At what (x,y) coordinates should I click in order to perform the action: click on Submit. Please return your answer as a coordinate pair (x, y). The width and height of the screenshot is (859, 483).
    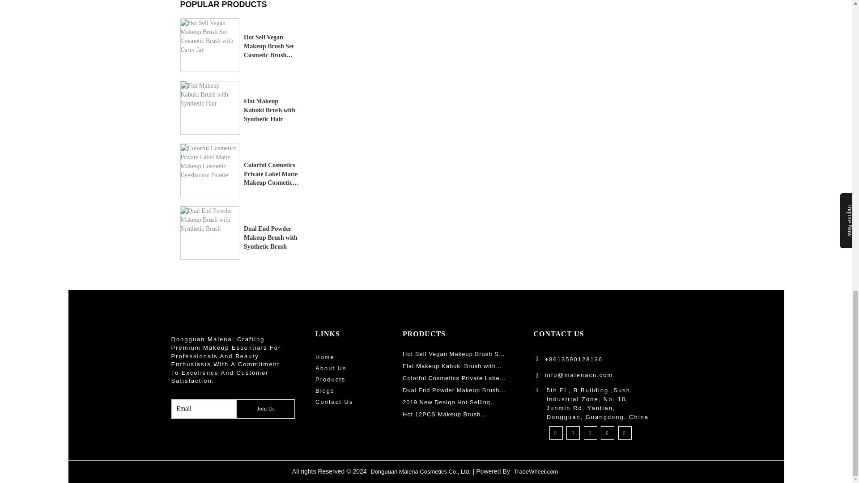
    Looking at the image, I should click on (266, 409).